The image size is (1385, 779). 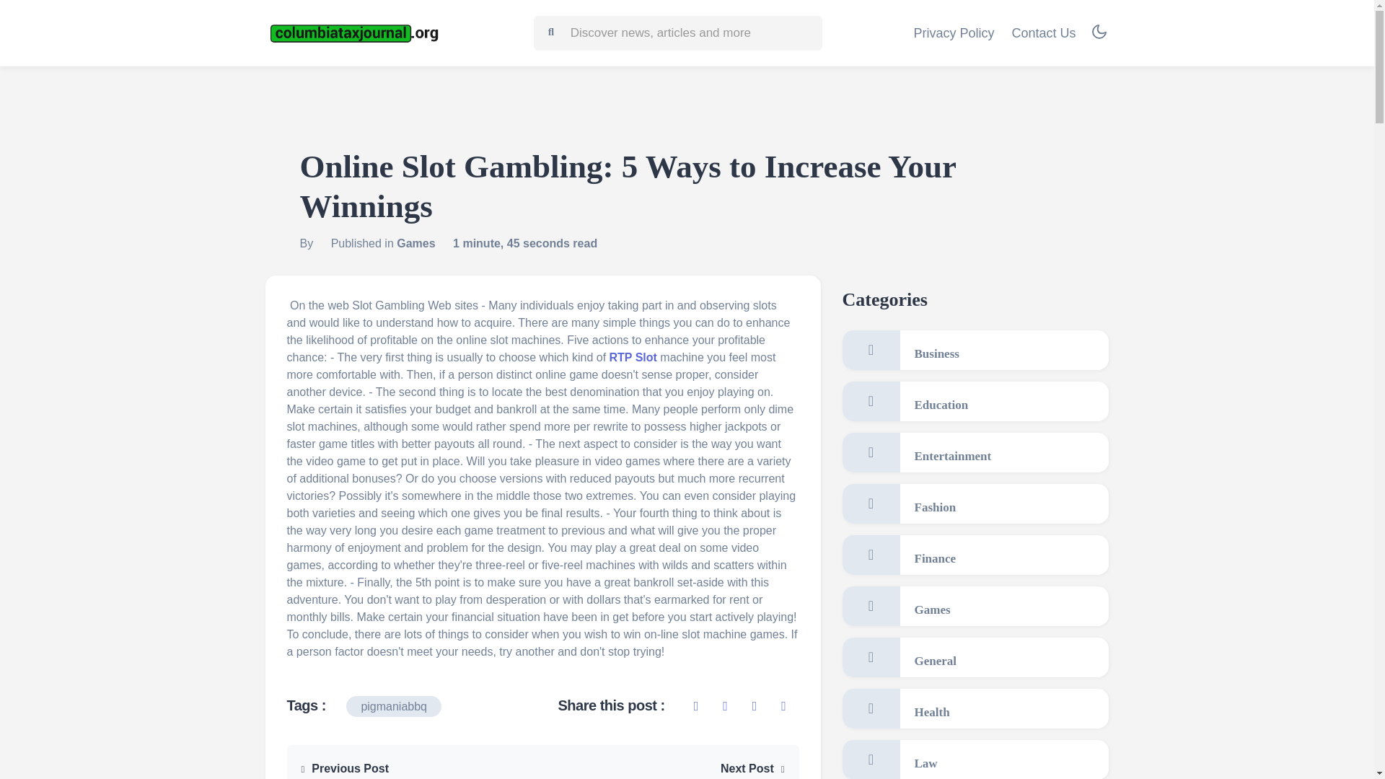 I want to click on Business, so click(x=975, y=350).